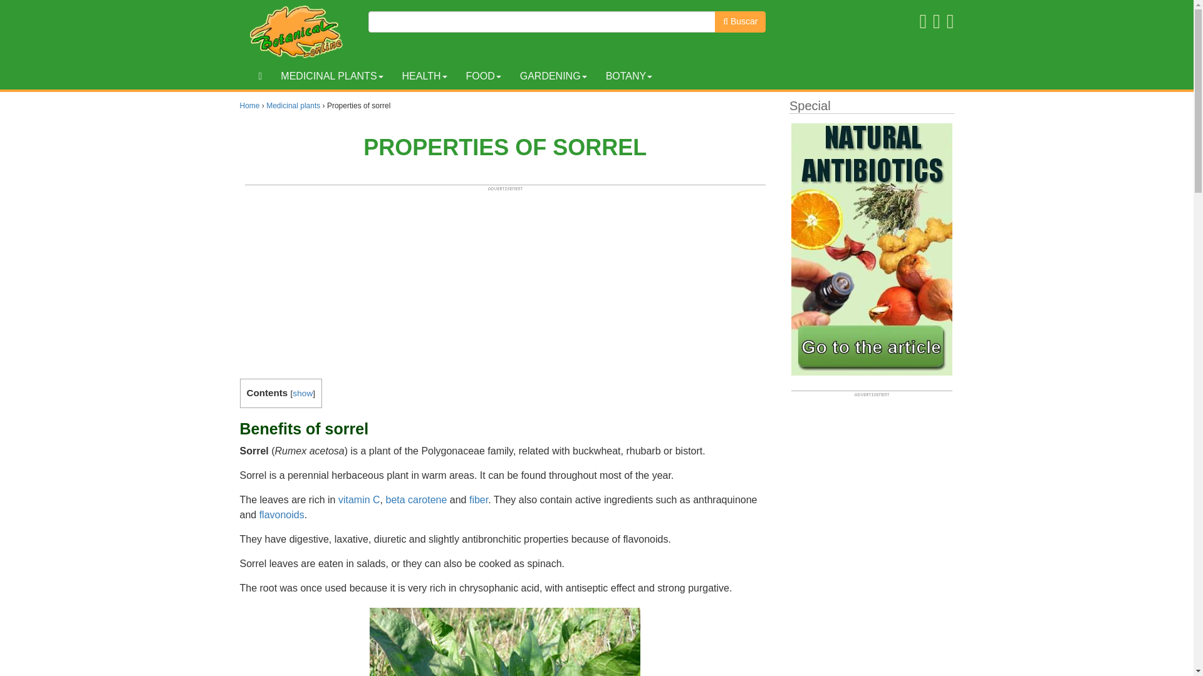 This screenshot has height=676, width=1203. What do you see at coordinates (482, 76) in the screenshot?
I see `FOOD` at bounding box center [482, 76].